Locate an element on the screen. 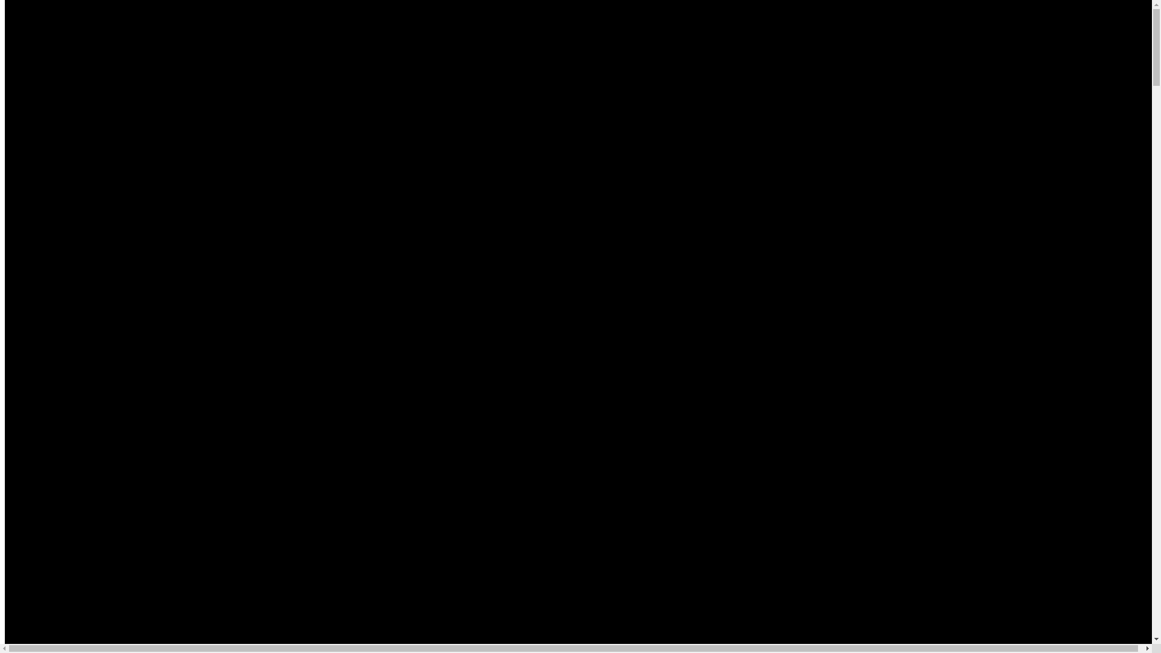  theater is located at coordinates (67, 543).